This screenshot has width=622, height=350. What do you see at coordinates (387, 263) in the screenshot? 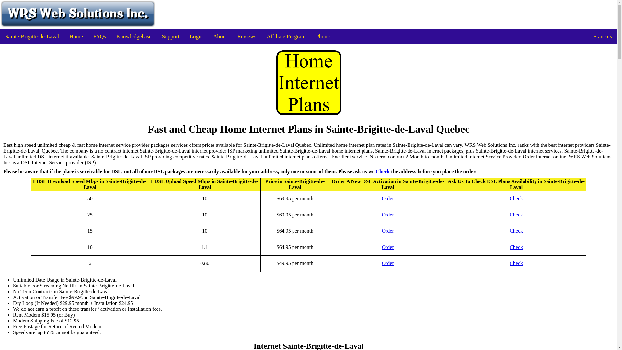
I see `Order` at bounding box center [387, 263].